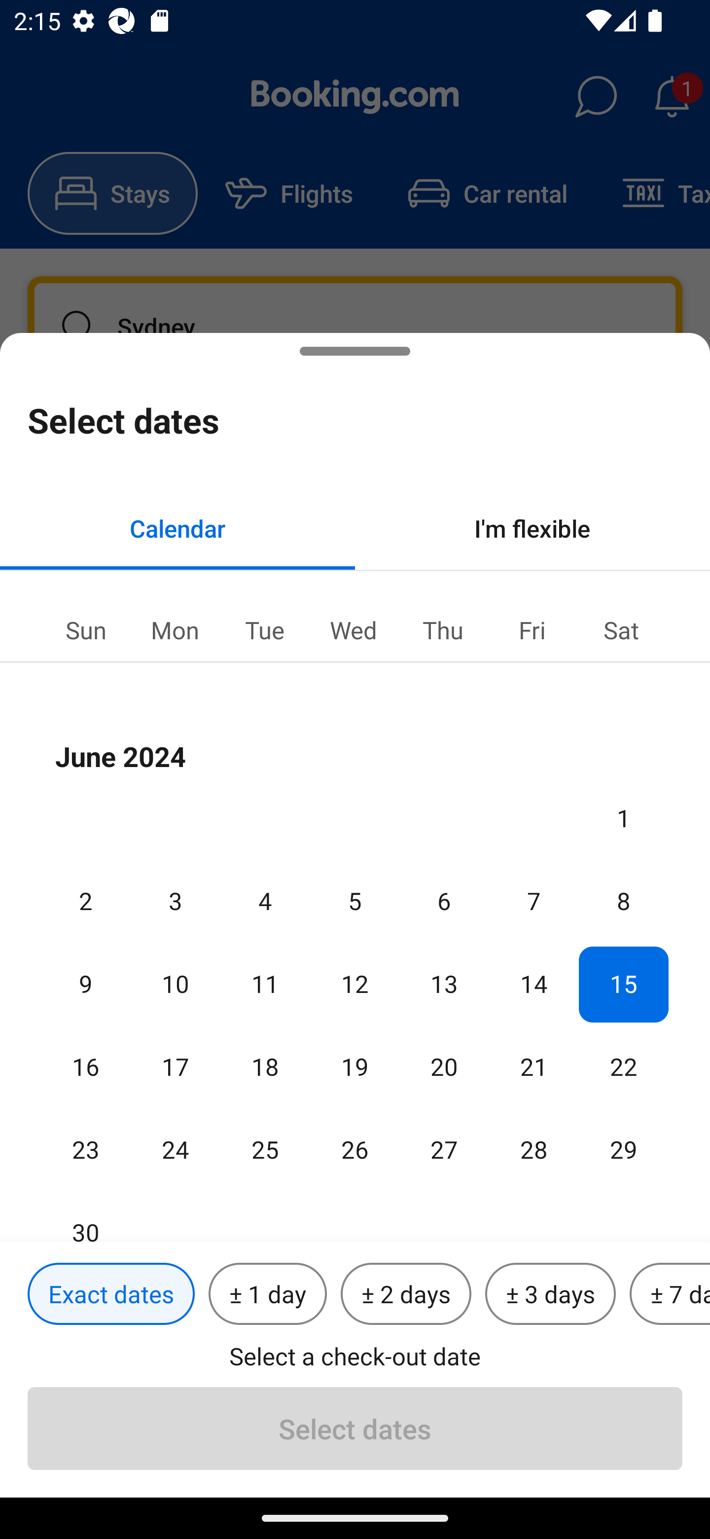 This screenshot has height=1539, width=710. What do you see at coordinates (111, 1294) in the screenshot?
I see `Exact dates` at bounding box center [111, 1294].